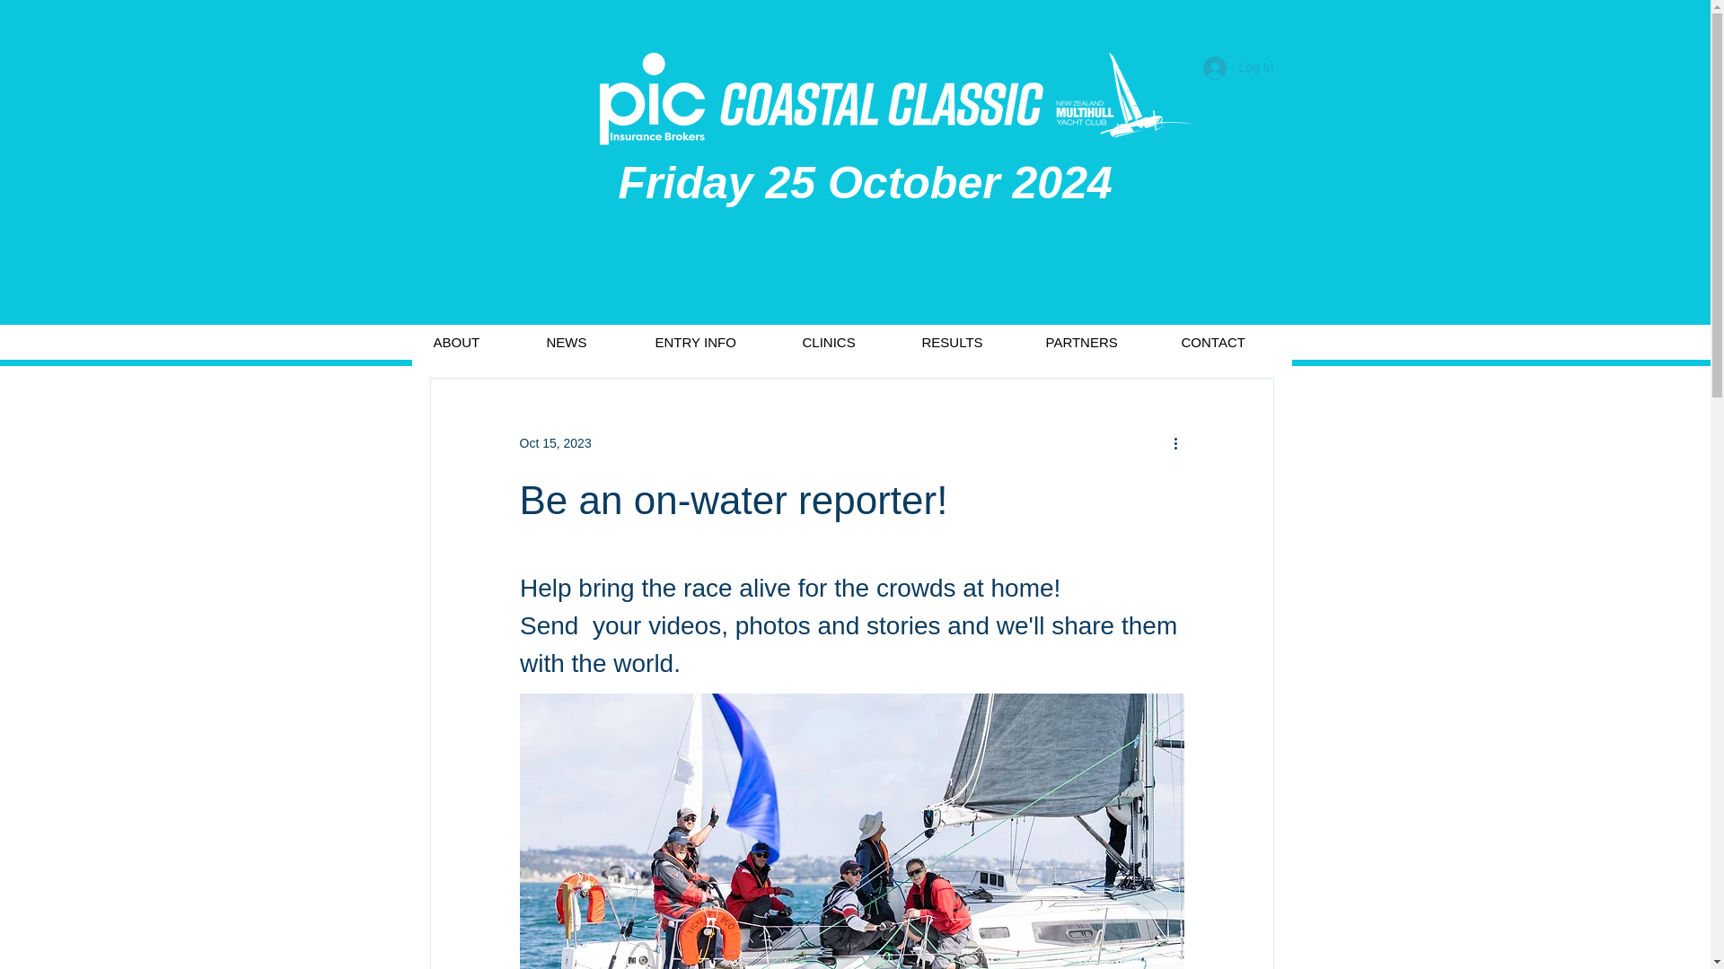  I want to click on ENTRY INFO, so click(711, 341).